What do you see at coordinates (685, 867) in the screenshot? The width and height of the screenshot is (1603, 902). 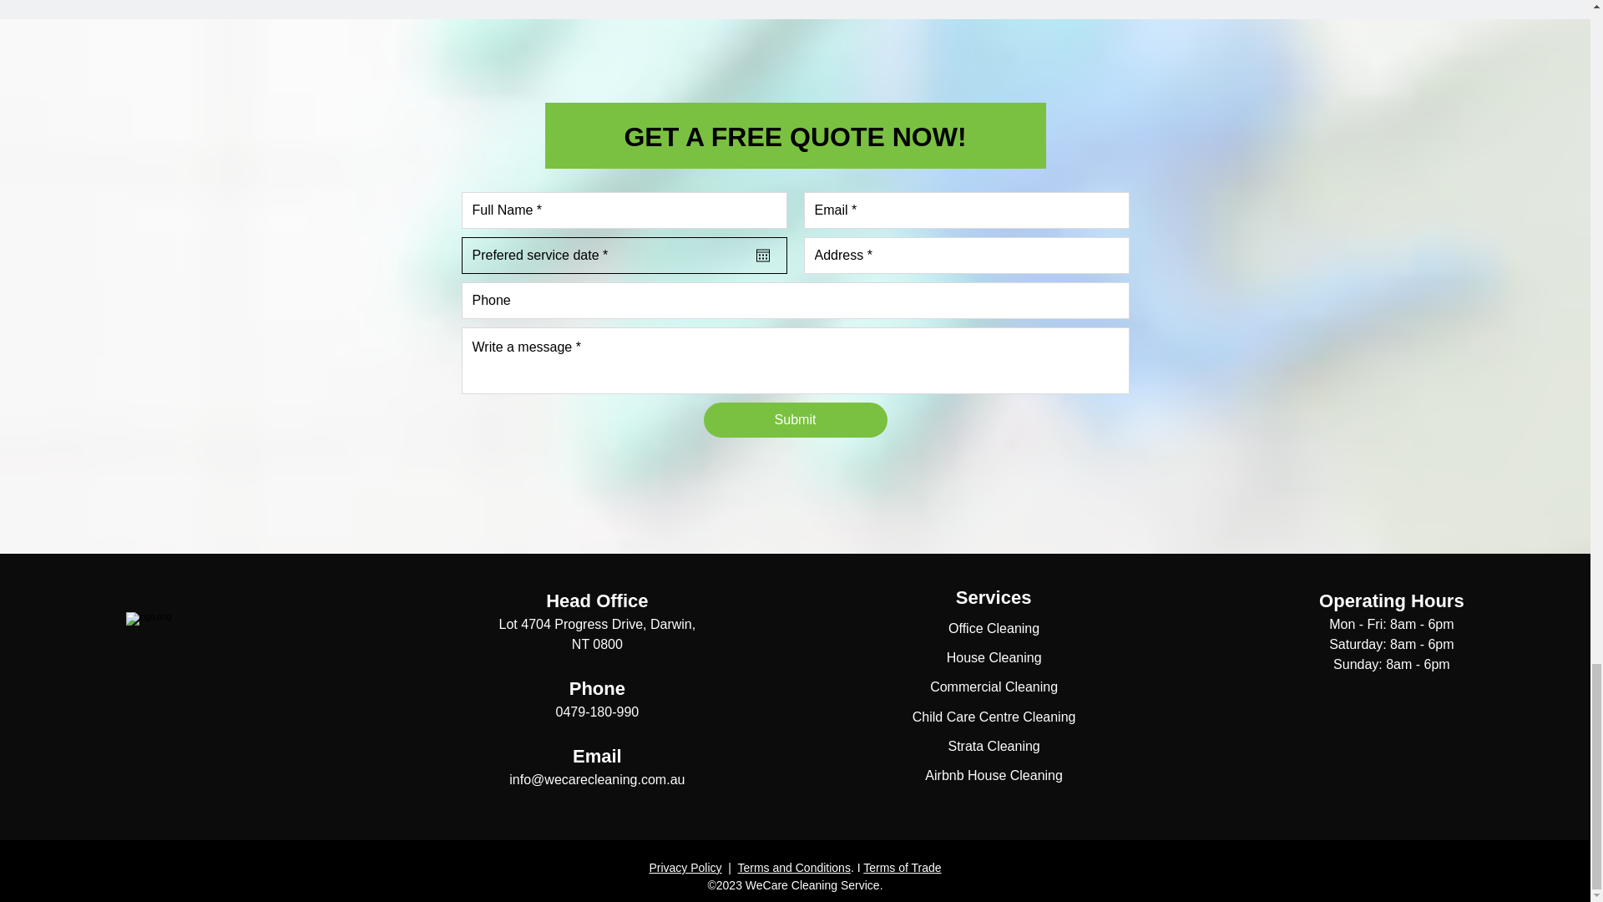 I see `Privacy Policy` at bounding box center [685, 867].